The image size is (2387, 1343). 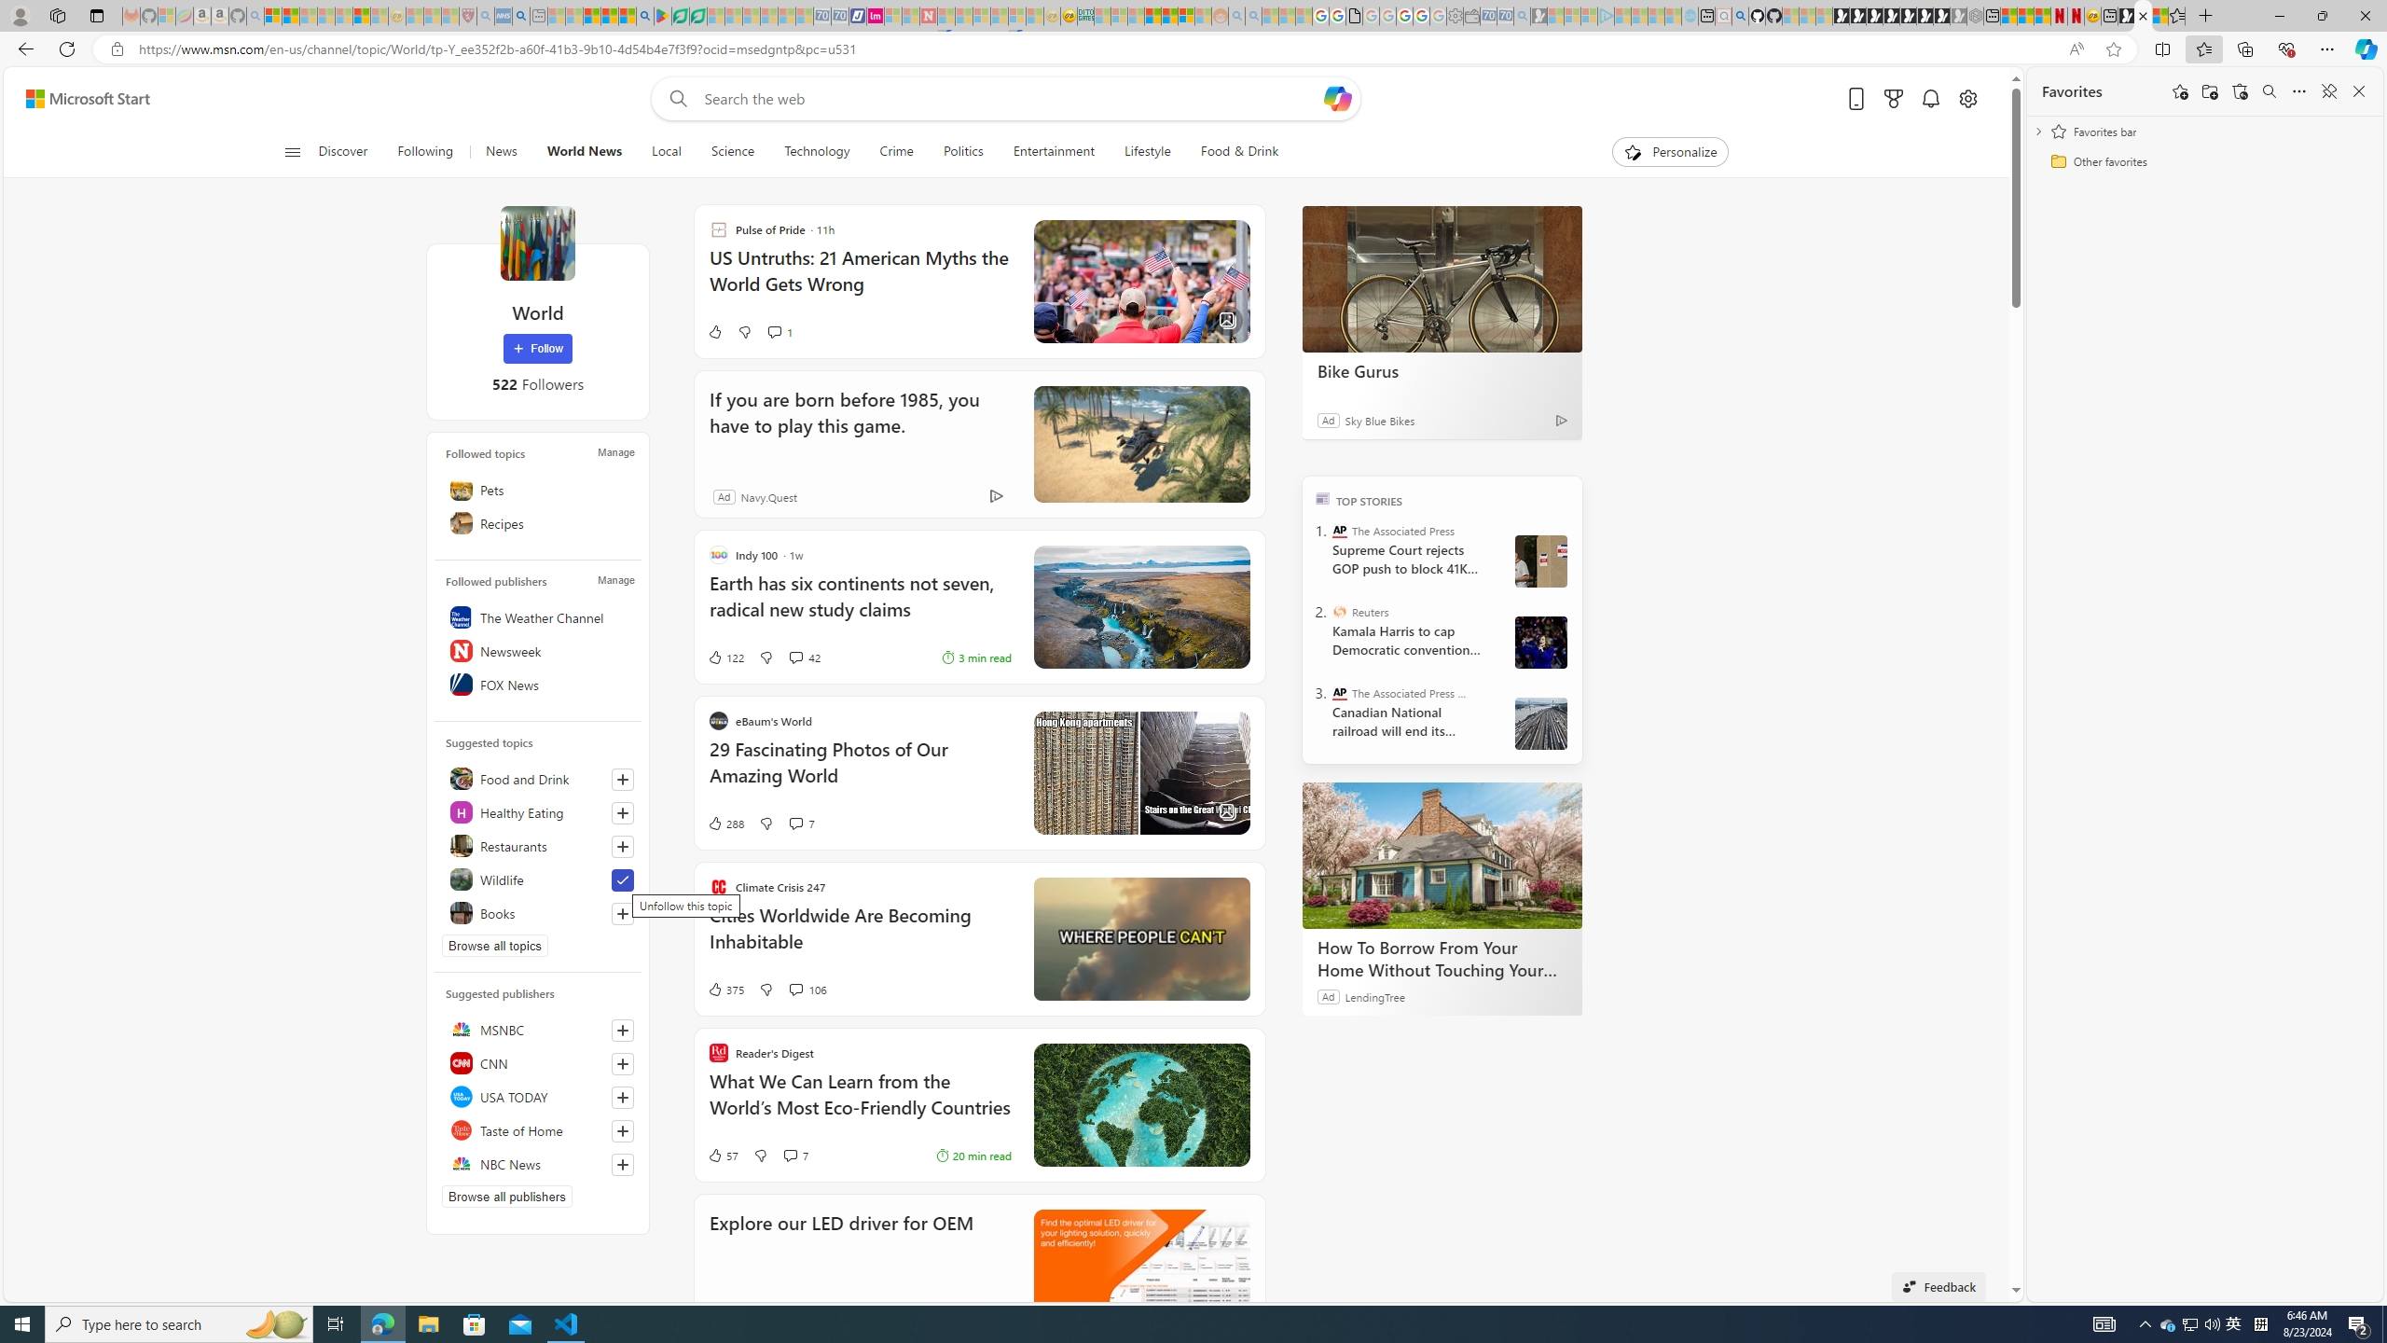 What do you see at coordinates (2269, 91) in the screenshot?
I see `Search favorites` at bounding box center [2269, 91].